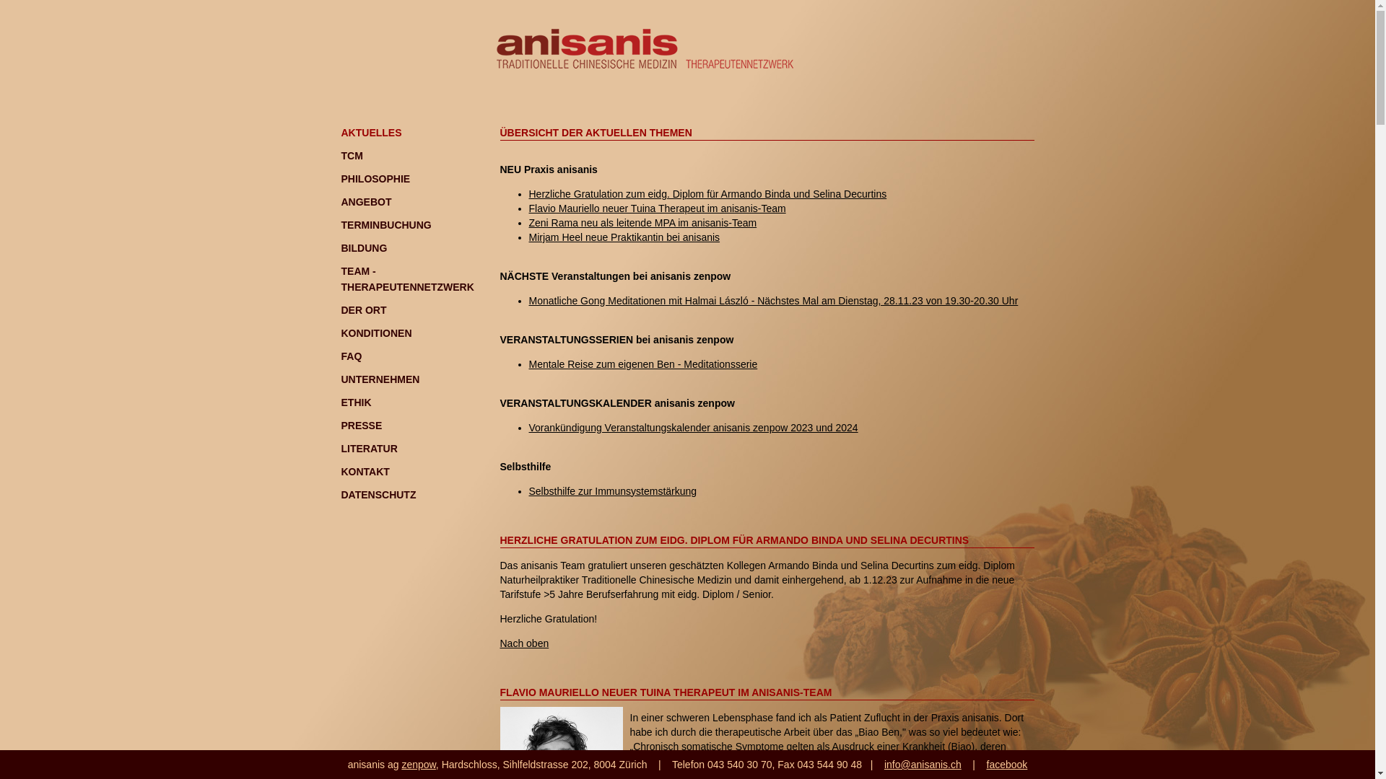 The image size is (1386, 779). I want to click on KONDITIONEN, so click(376, 333).